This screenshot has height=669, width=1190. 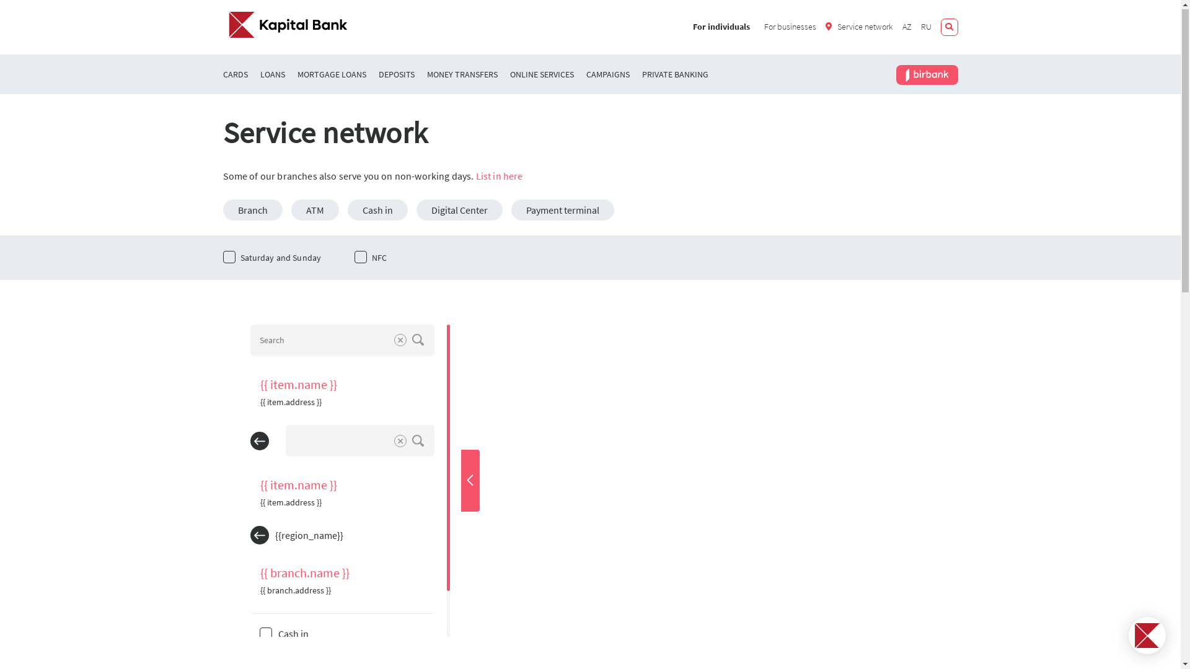 I want to click on Cash in, so click(x=377, y=211).